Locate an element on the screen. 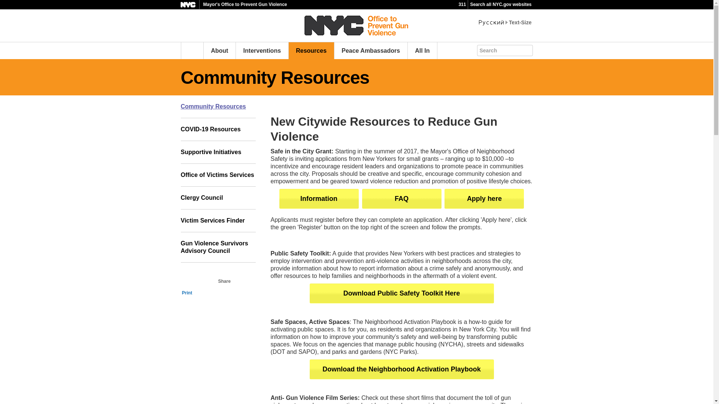 Image resolution: width=719 pixels, height=404 pixels. Clergy Council is located at coordinates (218, 198).